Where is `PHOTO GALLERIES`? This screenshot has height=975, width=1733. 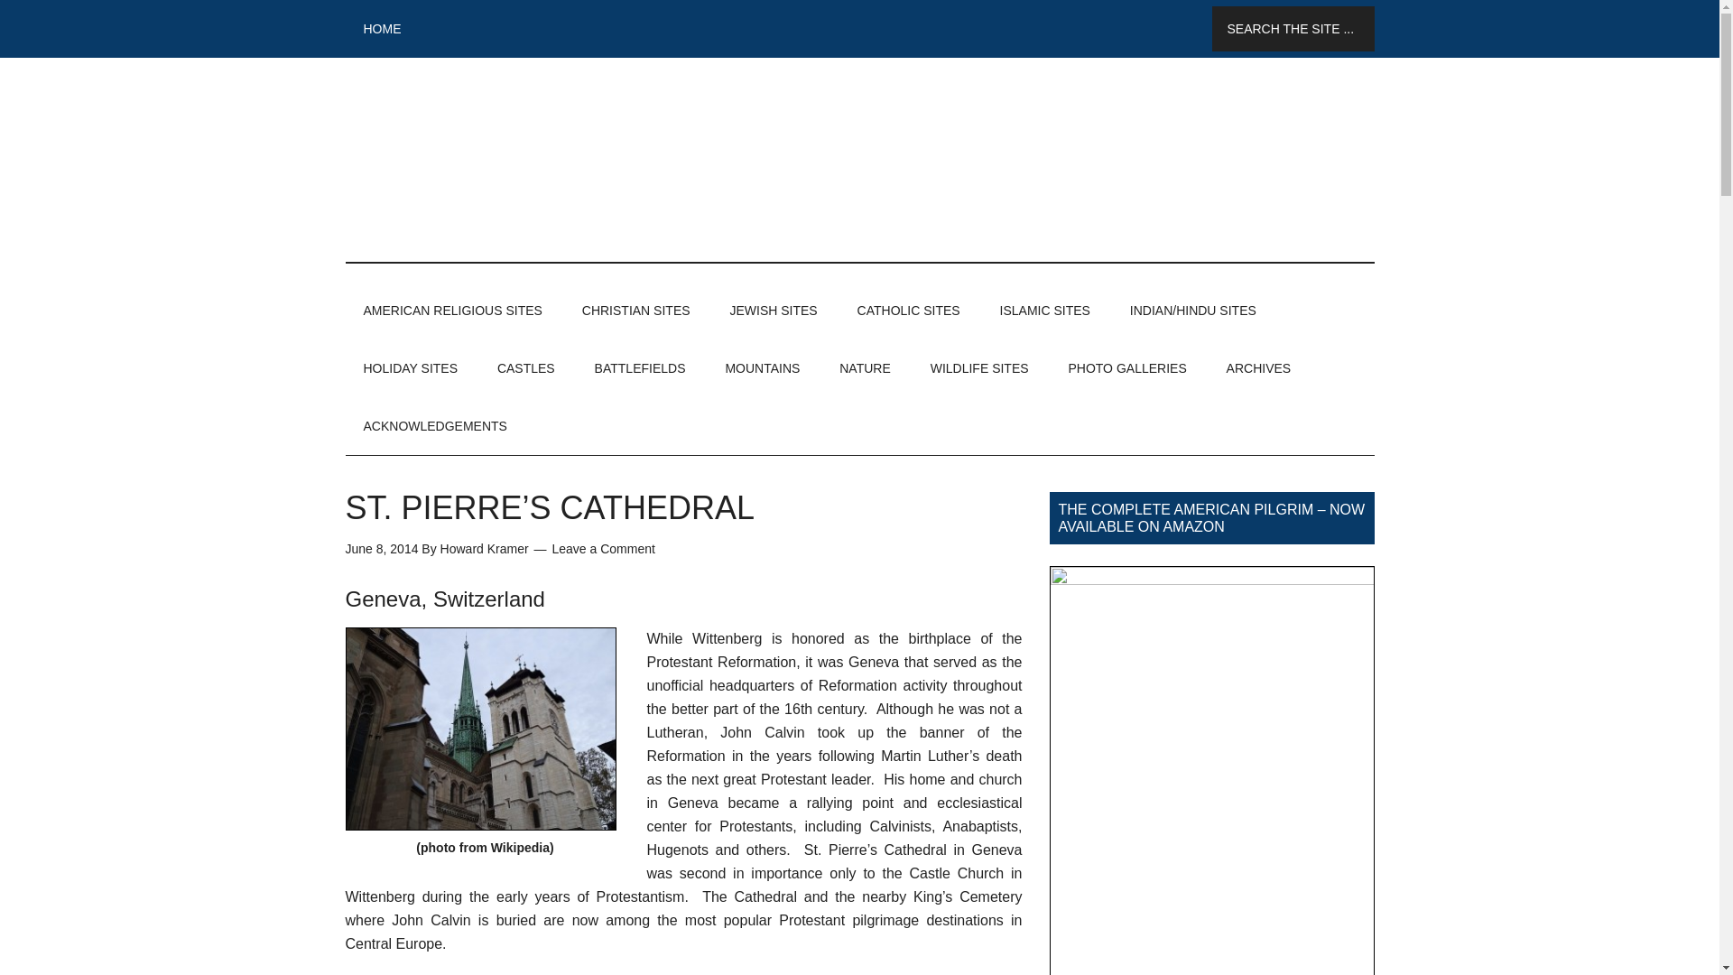
PHOTO GALLERIES is located at coordinates (1126, 367).